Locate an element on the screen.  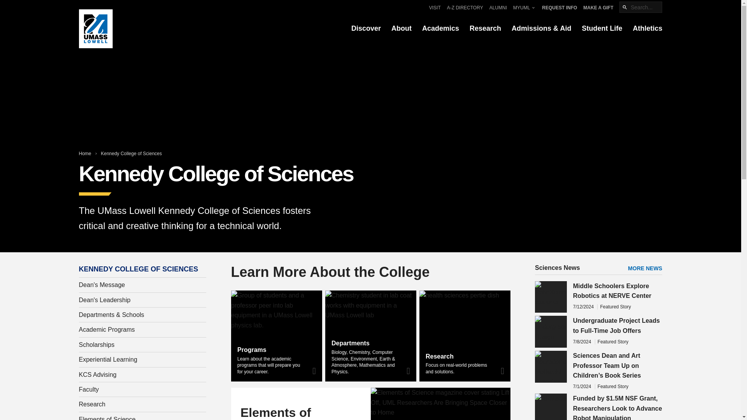
Middle Schoolers Explore Robotics at NERVE Center is located at coordinates (612, 291).